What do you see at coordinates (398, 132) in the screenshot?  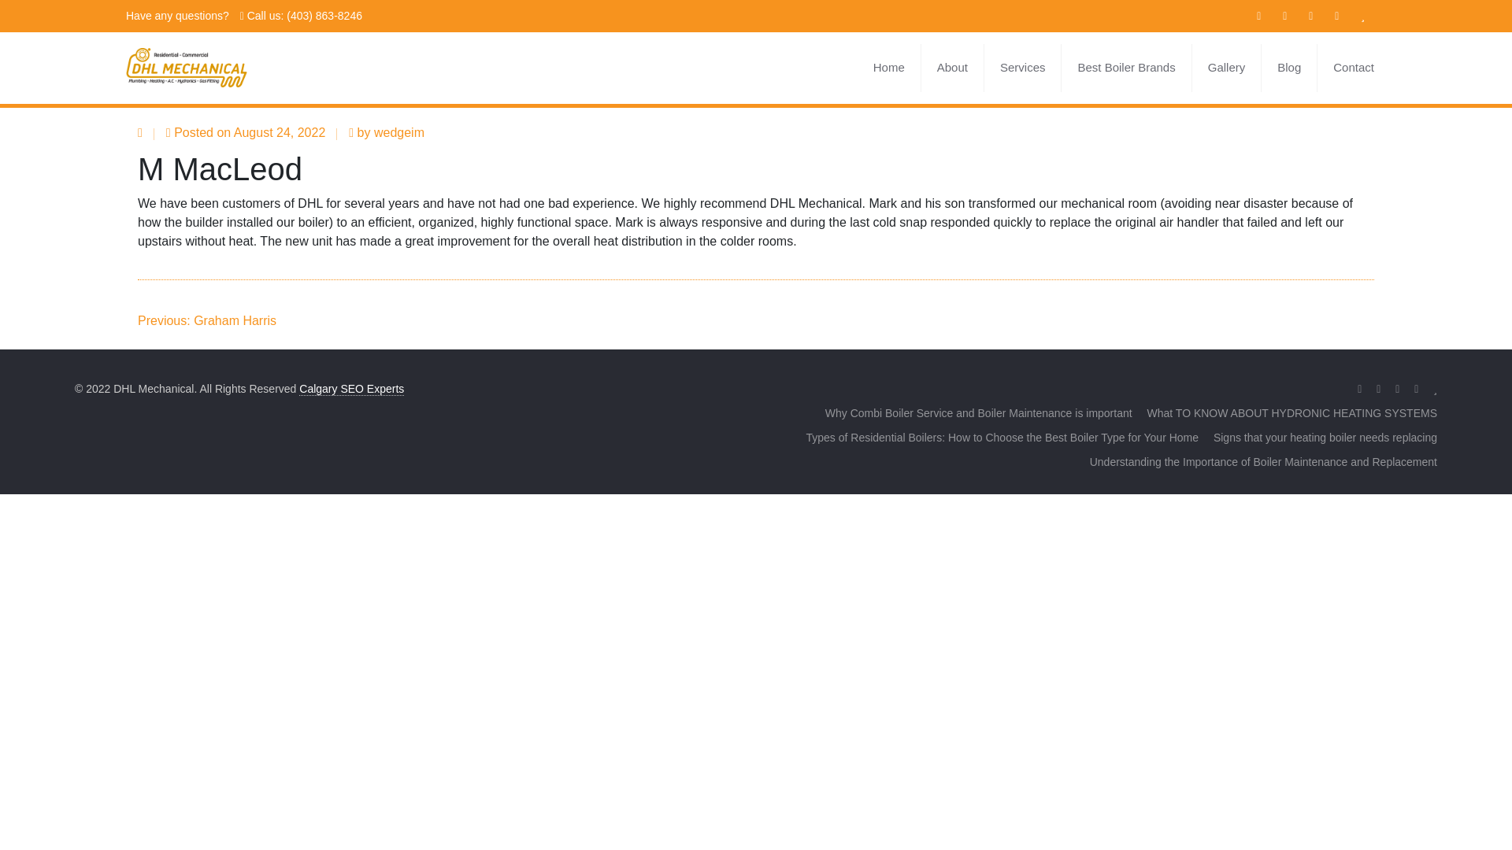 I see `wedgeim` at bounding box center [398, 132].